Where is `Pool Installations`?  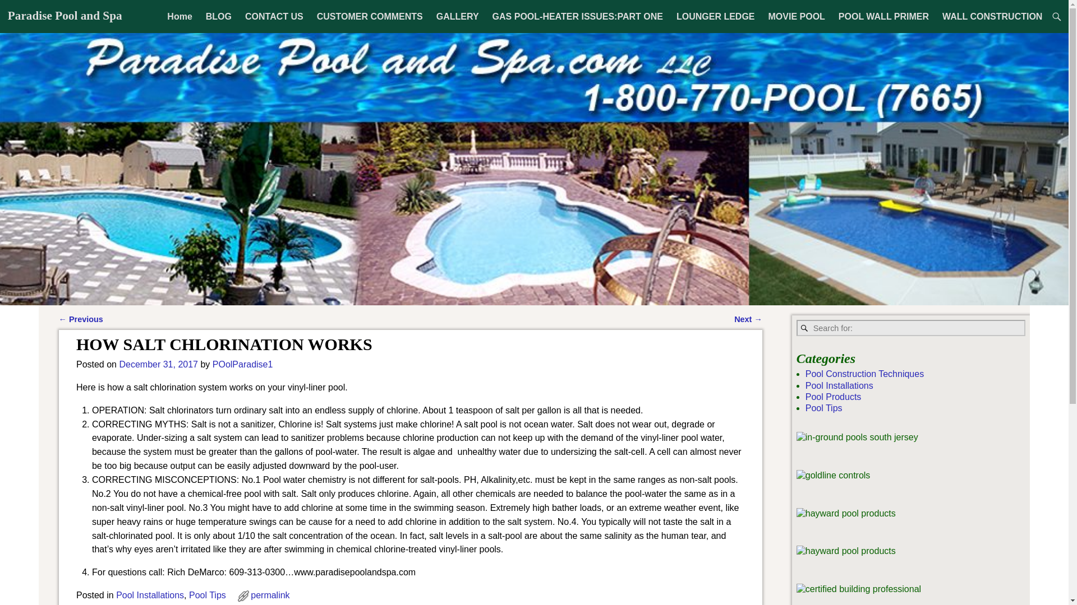 Pool Installations is located at coordinates (150, 595).